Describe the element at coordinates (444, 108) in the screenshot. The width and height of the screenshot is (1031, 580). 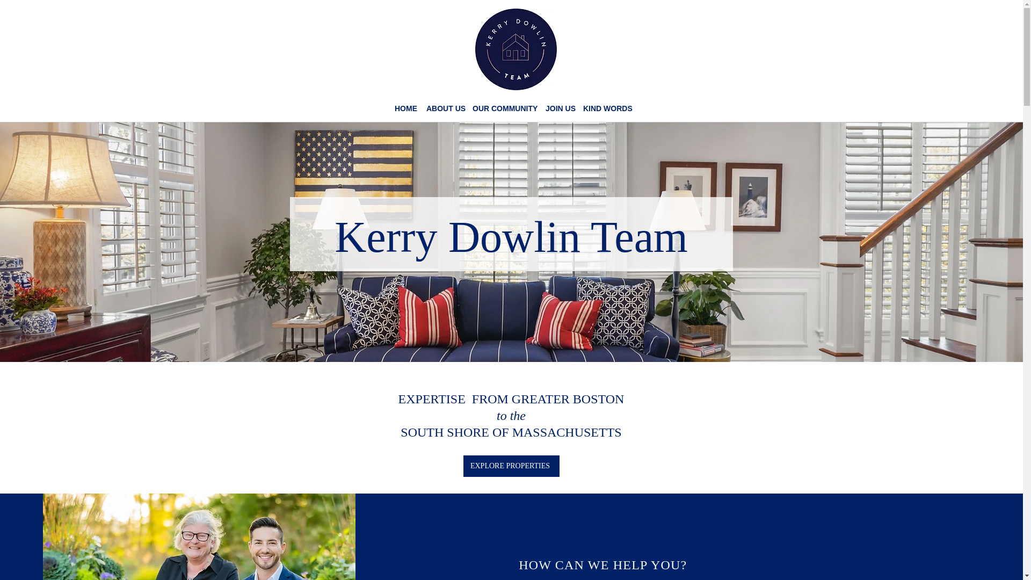
I see `ABOUT US` at that location.